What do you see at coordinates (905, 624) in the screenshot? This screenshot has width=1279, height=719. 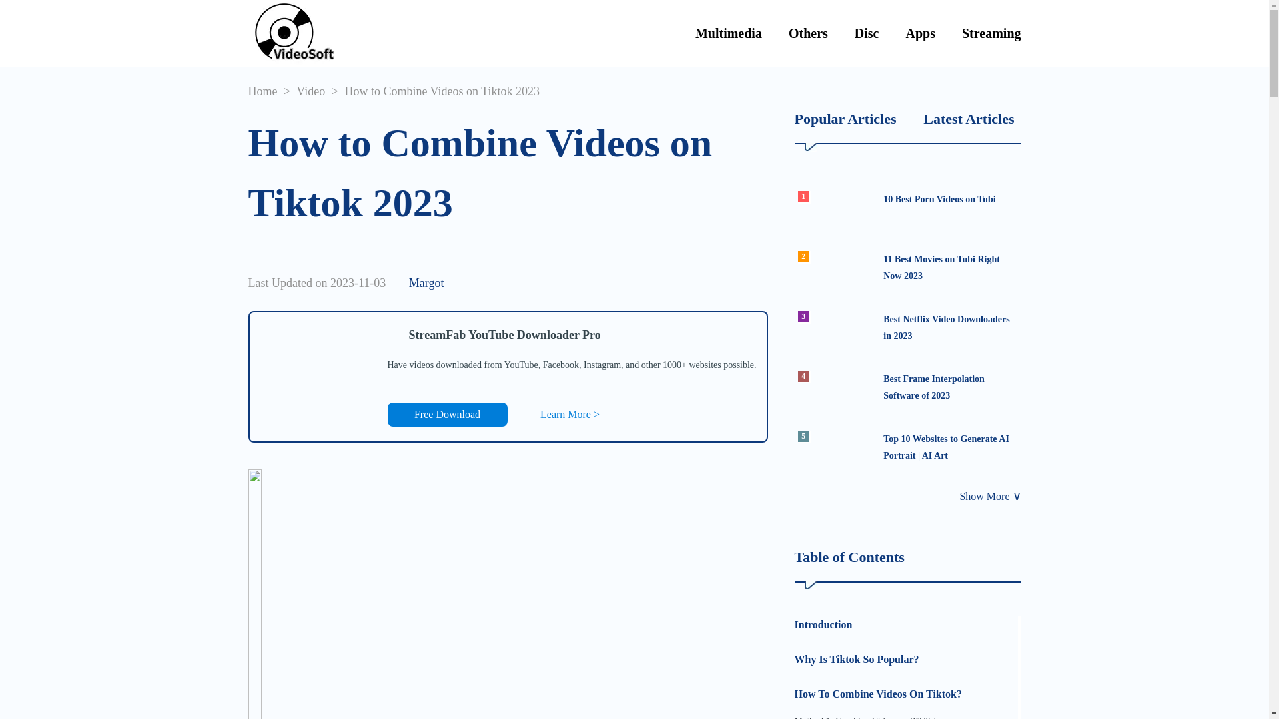 I see `Home` at bounding box center [905, 624].